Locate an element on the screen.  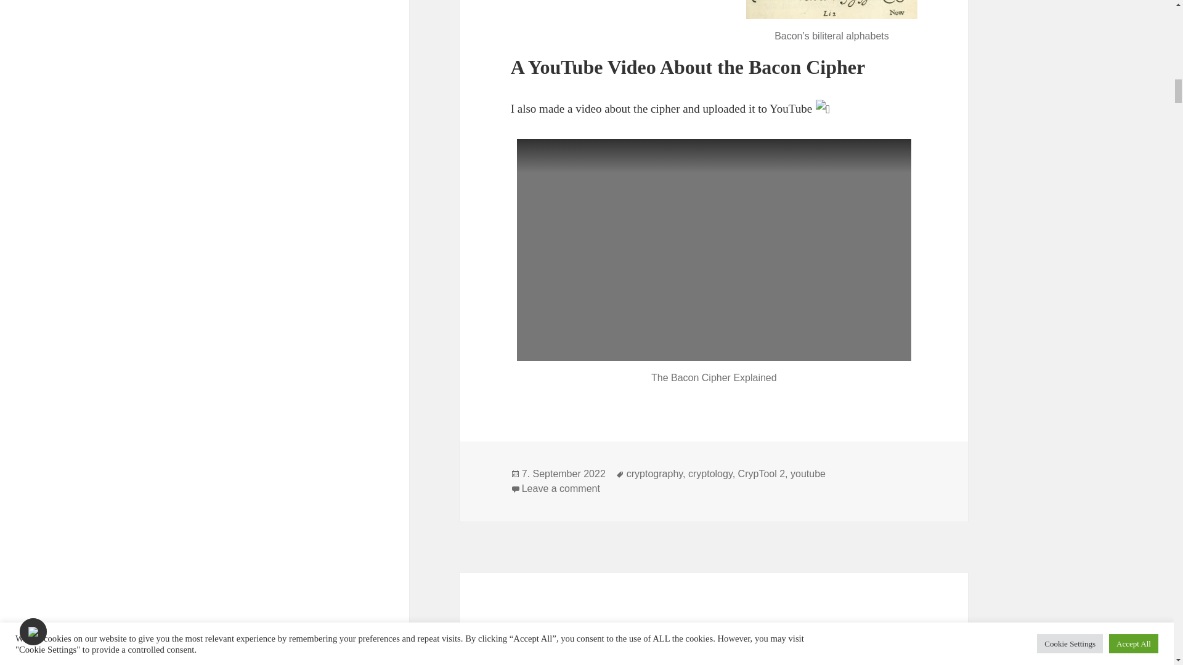
cryptology is located at coordinates (654, 474).